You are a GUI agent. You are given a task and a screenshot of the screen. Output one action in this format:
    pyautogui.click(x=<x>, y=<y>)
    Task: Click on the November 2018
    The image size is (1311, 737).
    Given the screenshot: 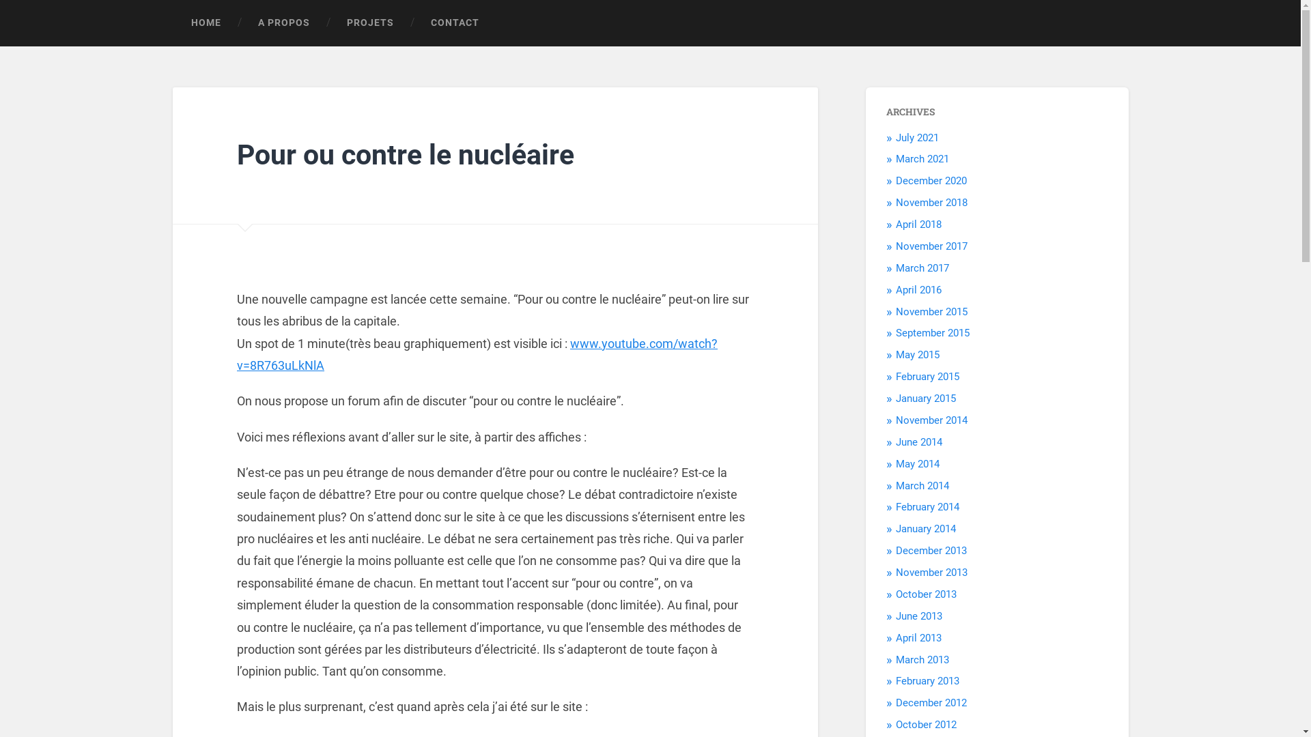 What is the action you would take?
    pyautogui.click(x=931, y=203)
    